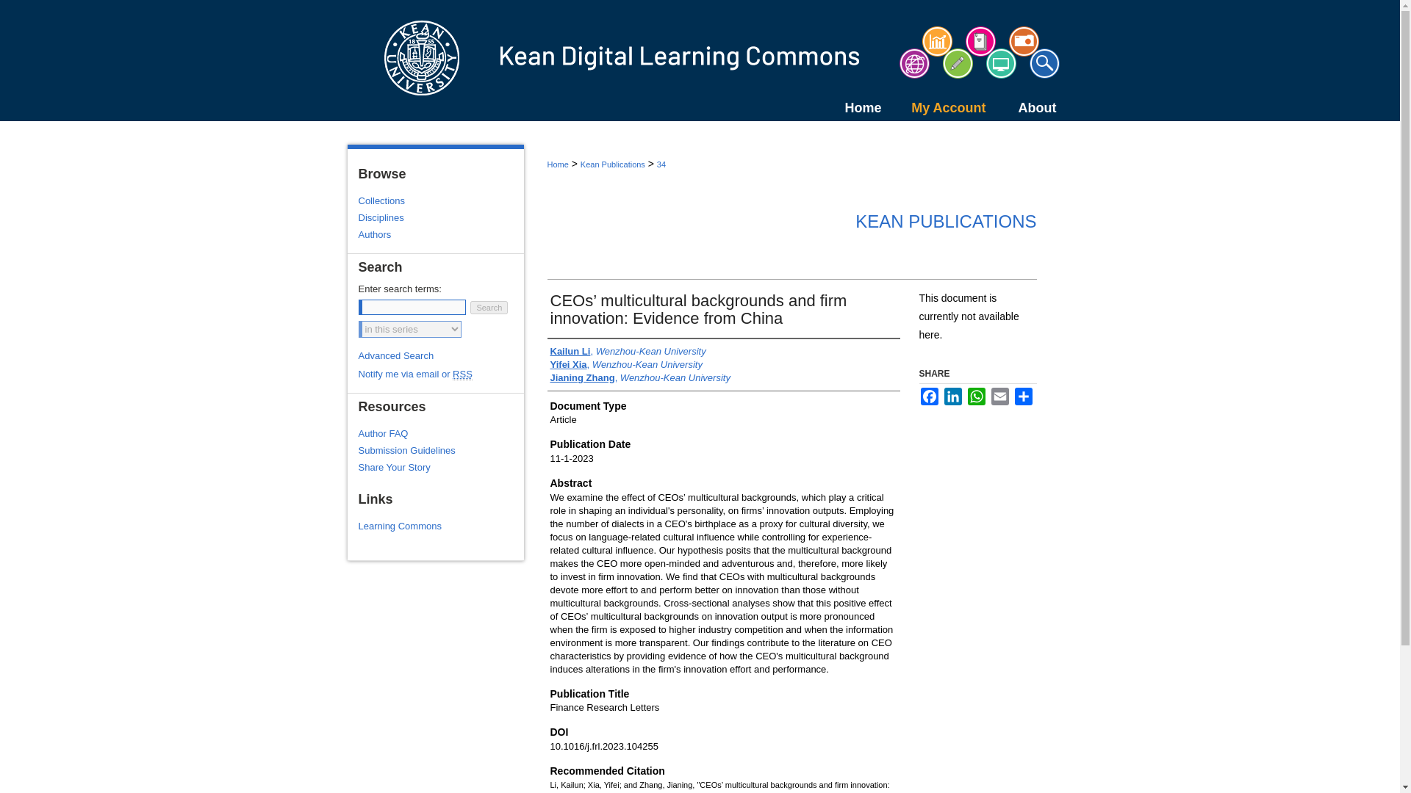 This screenshot has height=793, width=1411. What do you see at coordinates (945, 222) in the screenshot?
I see `KEAN PUBLICATIONS` at bounding box center [945, 222].